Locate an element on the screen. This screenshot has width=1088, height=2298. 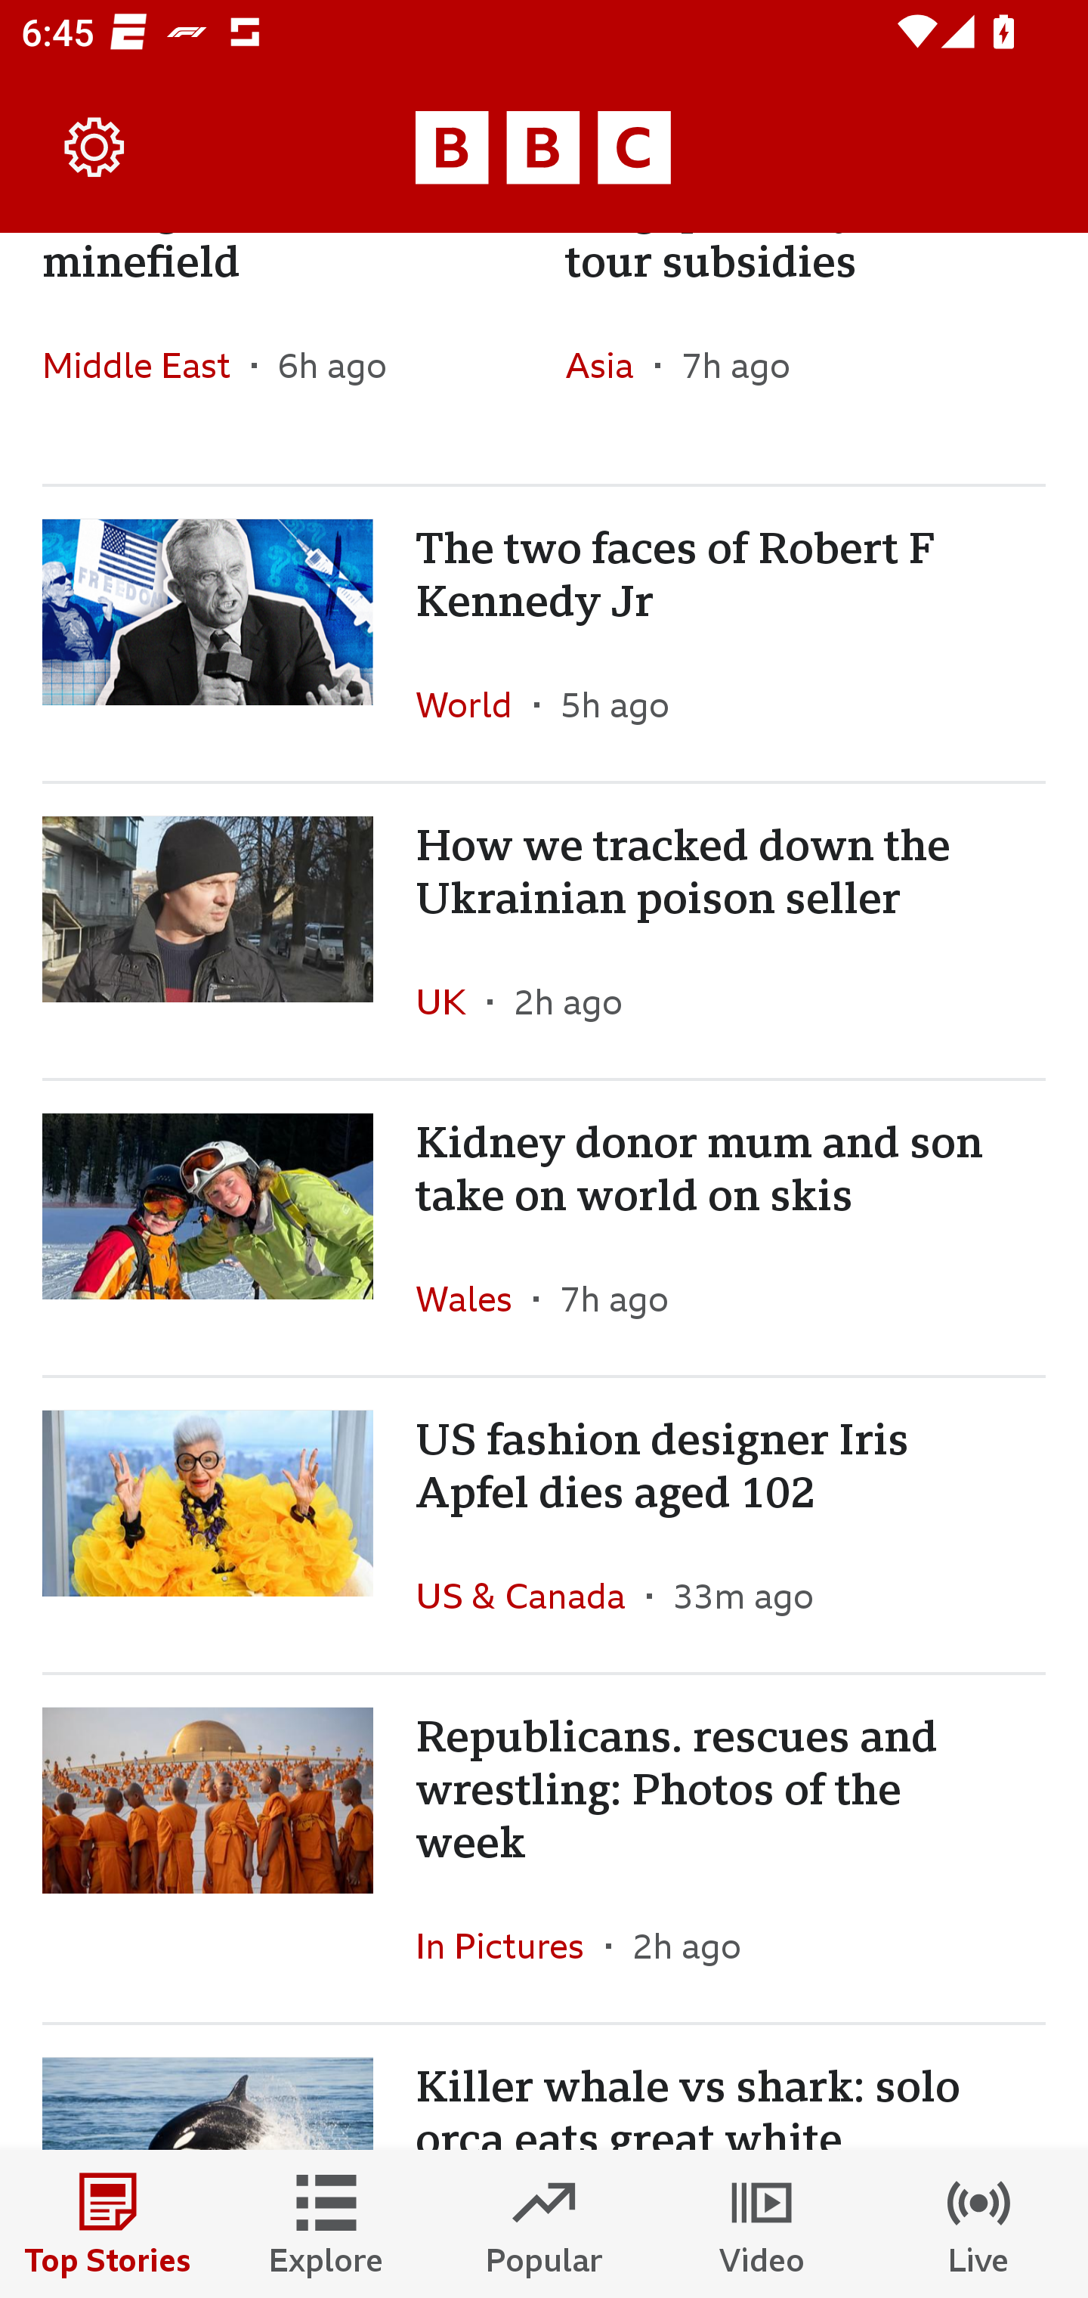
US & Canada In the section US & Canada is located at coordinates (530, 1596).